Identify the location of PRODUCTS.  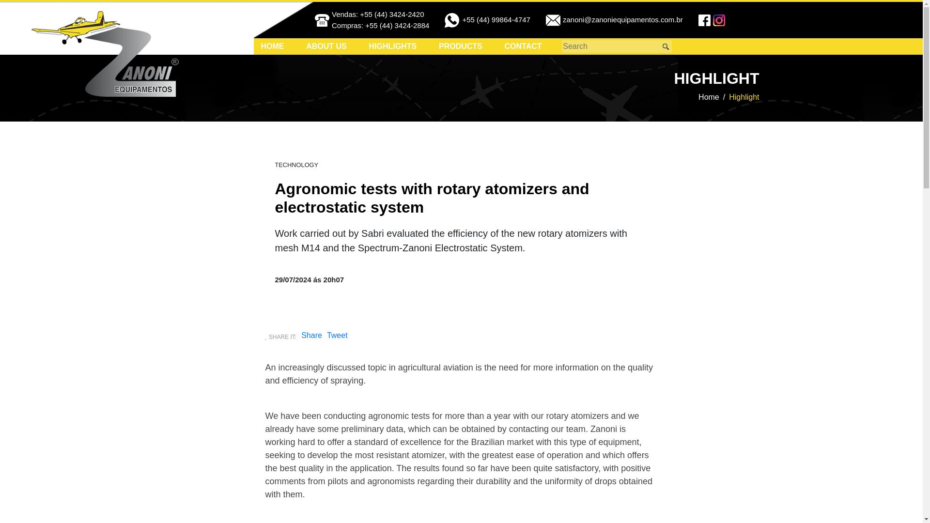
(461, 46).